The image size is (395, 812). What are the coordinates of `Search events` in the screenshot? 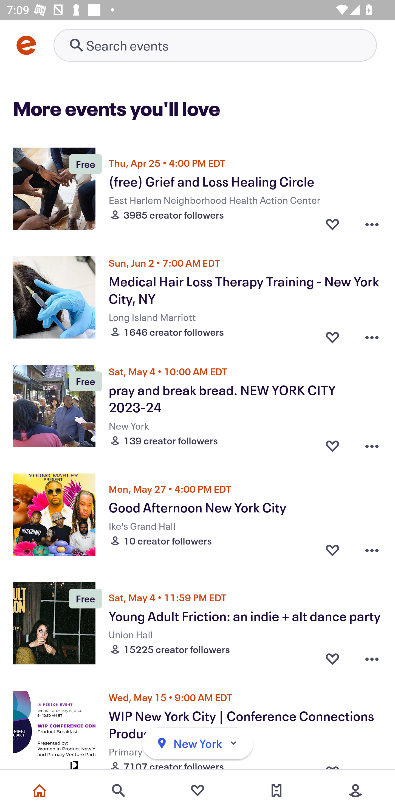 It's located at (119, 791).